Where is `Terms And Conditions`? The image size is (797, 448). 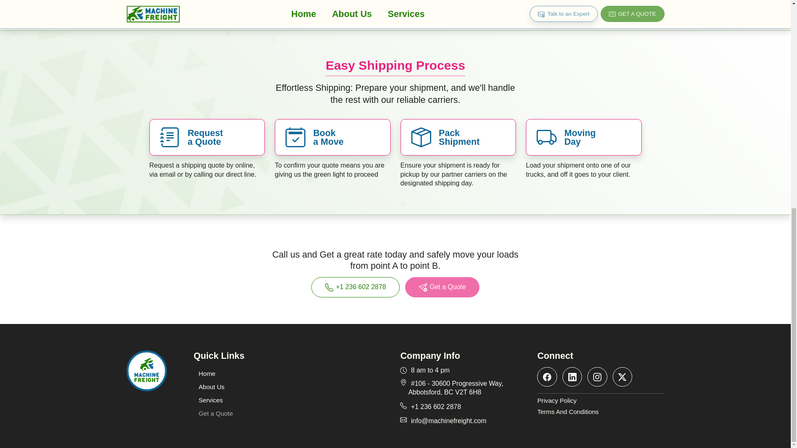 Terms And Conditions is located at coordinates (600, 412).